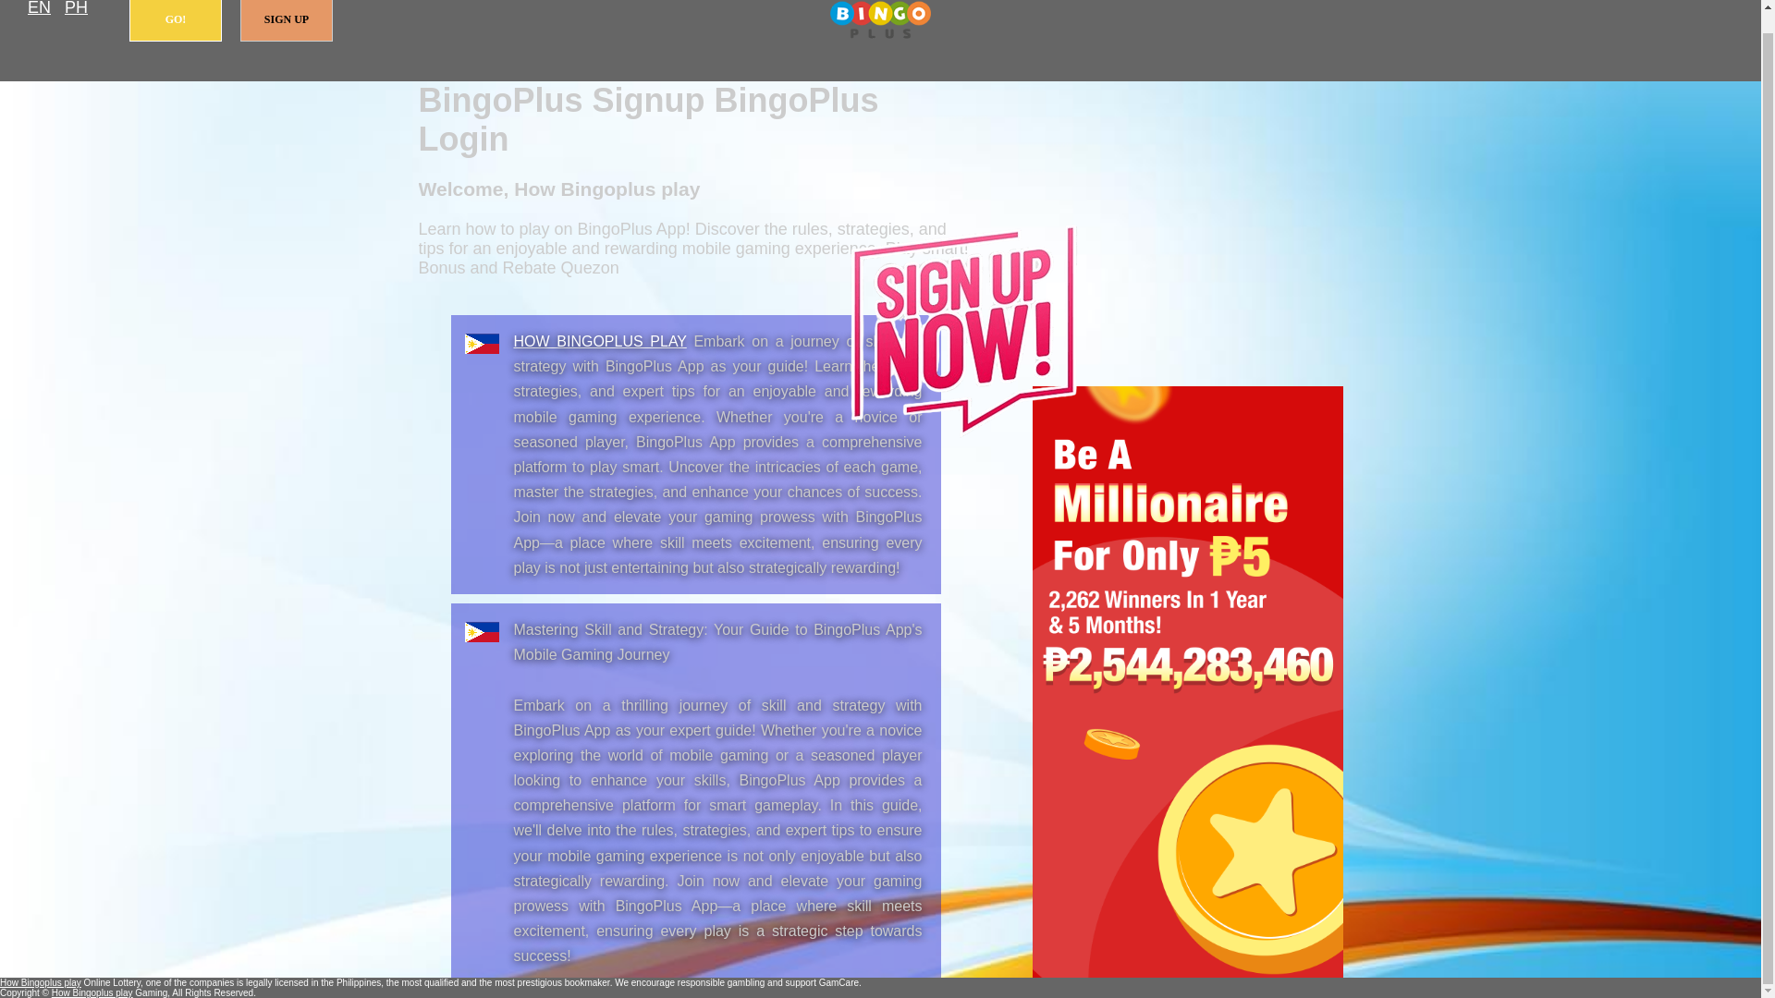 Image resolution: width=1775 pixels, height=998 pixels. What do you see at coordinates (76, 9) in the screenshot?
I see `PH` at bounding box center [76, 9].